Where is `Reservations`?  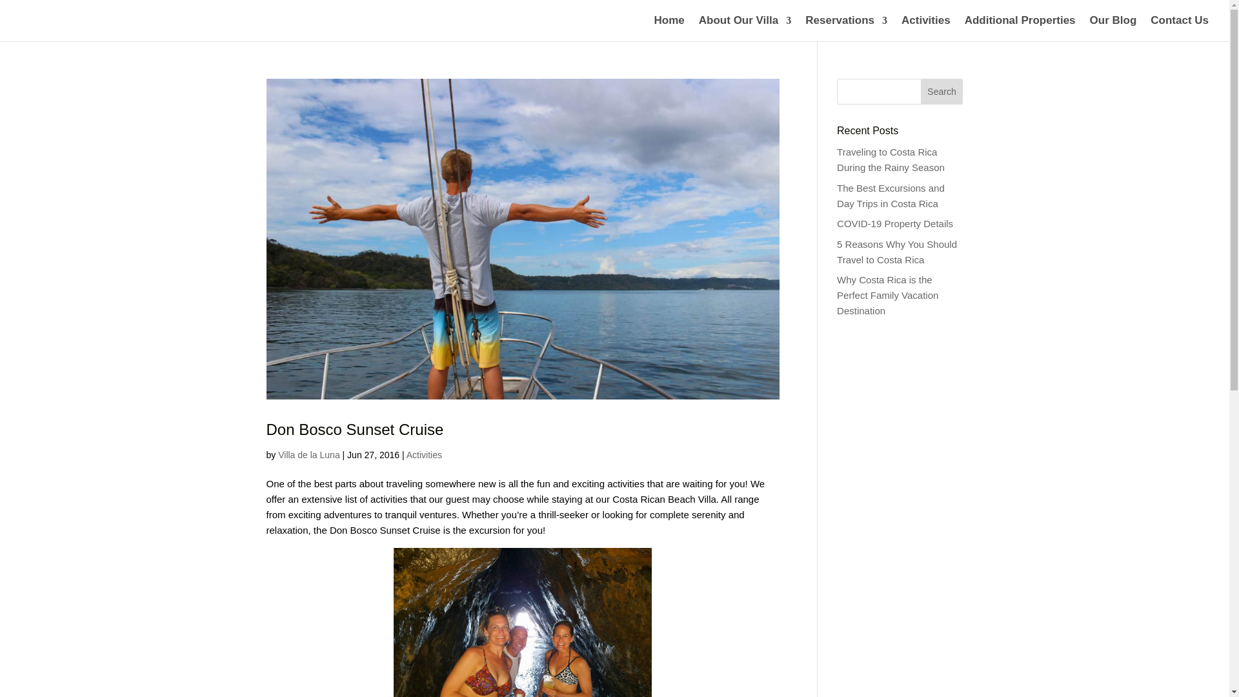
Reservations is located at coordinates (846, 28).